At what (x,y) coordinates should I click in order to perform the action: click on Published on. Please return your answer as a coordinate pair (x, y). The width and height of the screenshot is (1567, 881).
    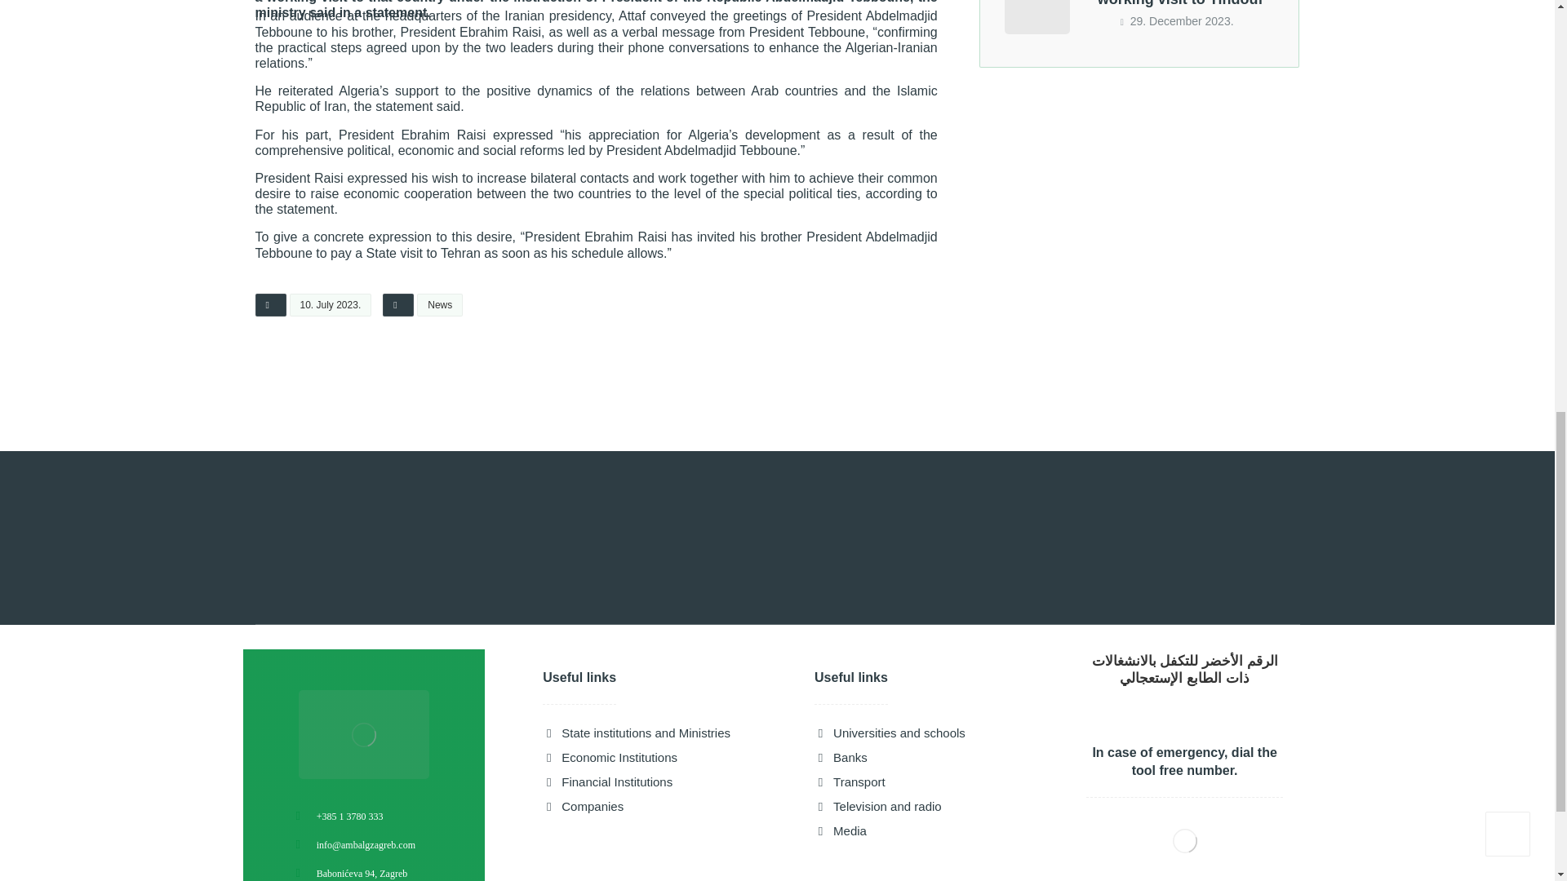
    Looking at the image, I should click on (313, 308).